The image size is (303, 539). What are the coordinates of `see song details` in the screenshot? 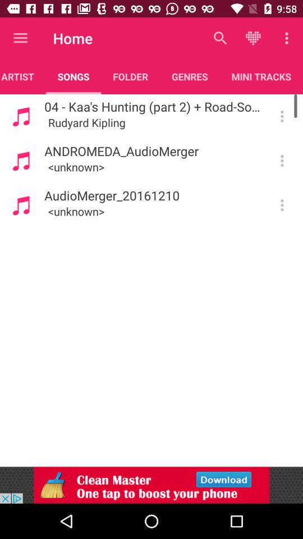 It's located at (282, 205).